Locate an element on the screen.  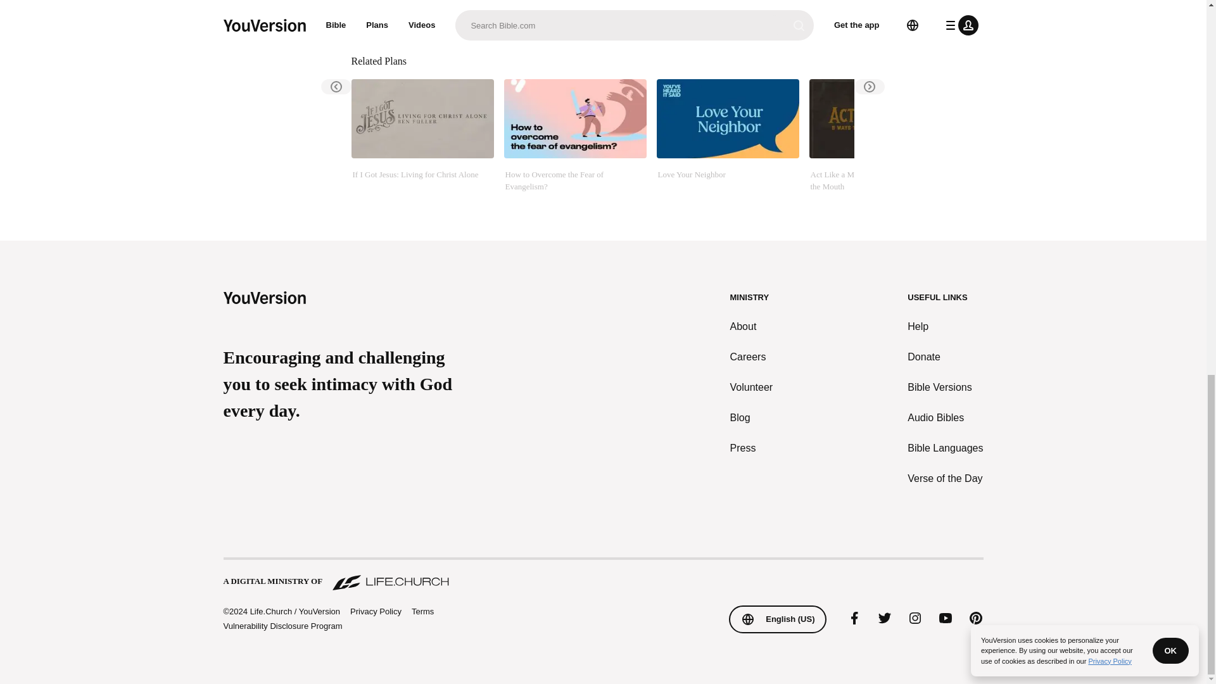
Bible Versions is located at coordinates (945, 388).